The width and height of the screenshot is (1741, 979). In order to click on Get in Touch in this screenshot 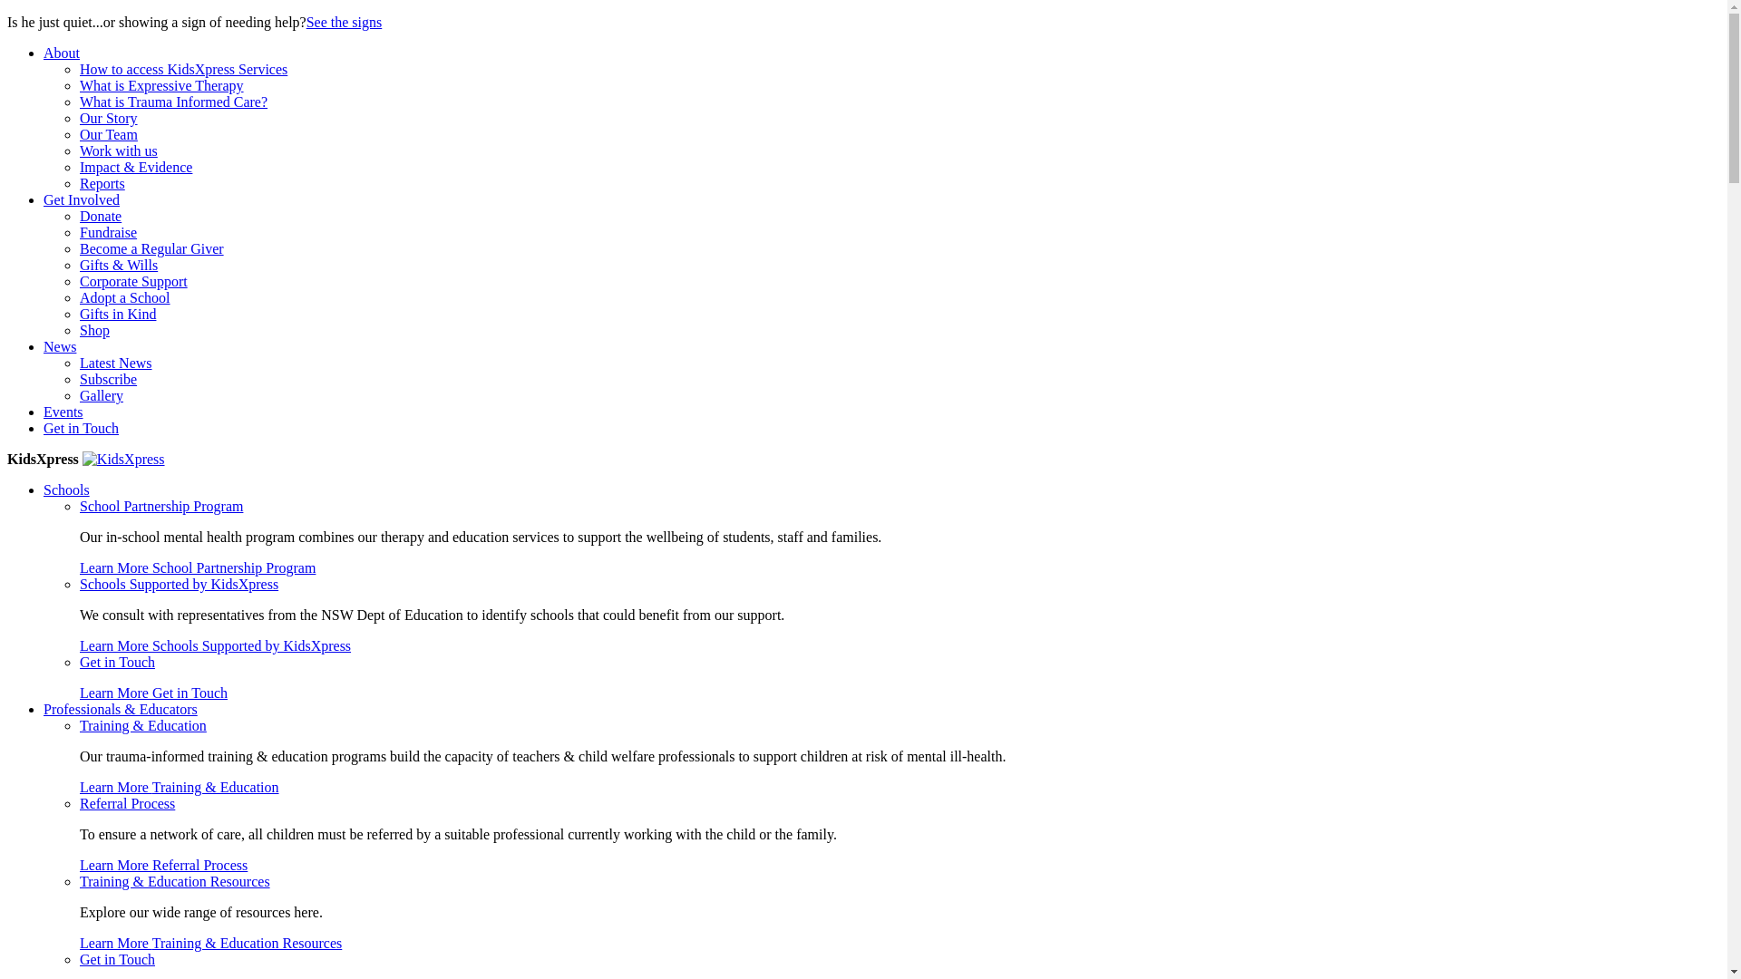, I will do `click(82, 428)`.